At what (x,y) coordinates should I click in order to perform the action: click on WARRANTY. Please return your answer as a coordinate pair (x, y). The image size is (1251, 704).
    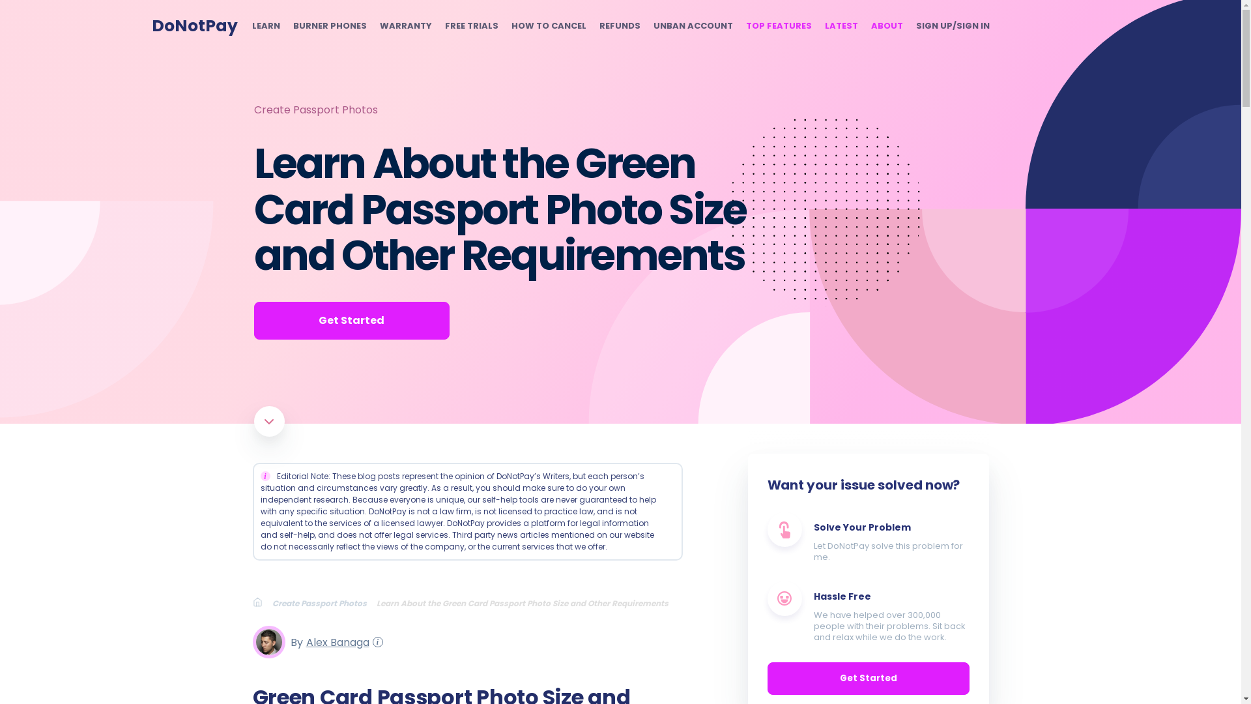
    Looking at the image, I should click on (405, 26).